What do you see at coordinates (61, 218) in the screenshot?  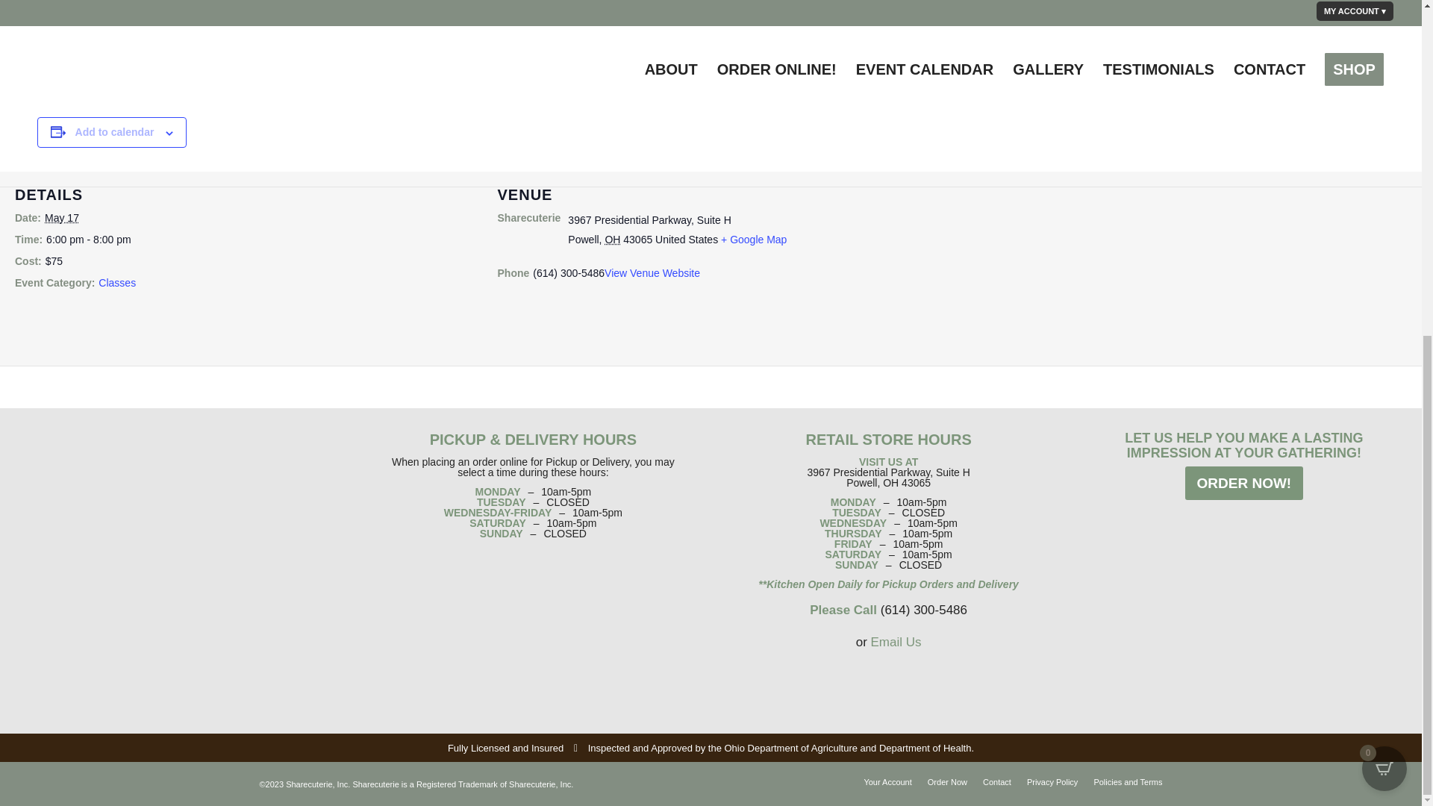 I see `2024-05-17` at bounding box center [61, 218].